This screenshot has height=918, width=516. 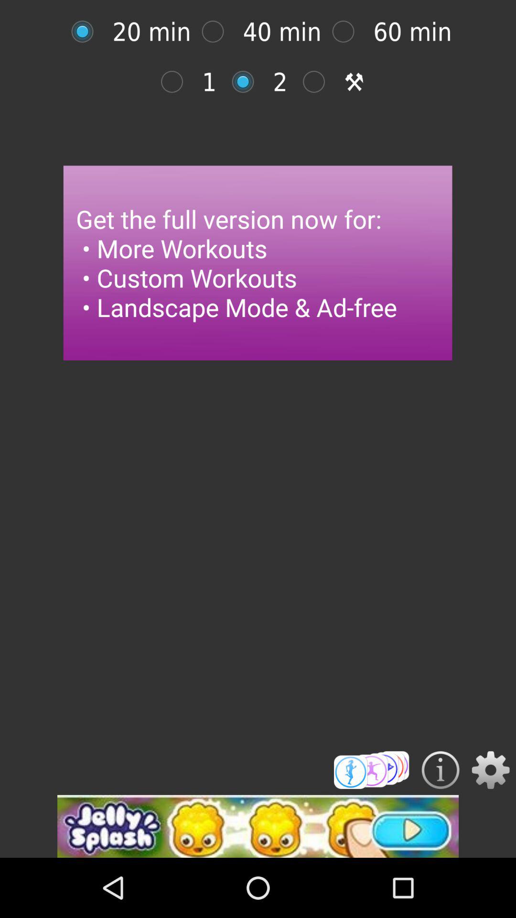 I want to click on select 60 min, so click(x=348, y=32).